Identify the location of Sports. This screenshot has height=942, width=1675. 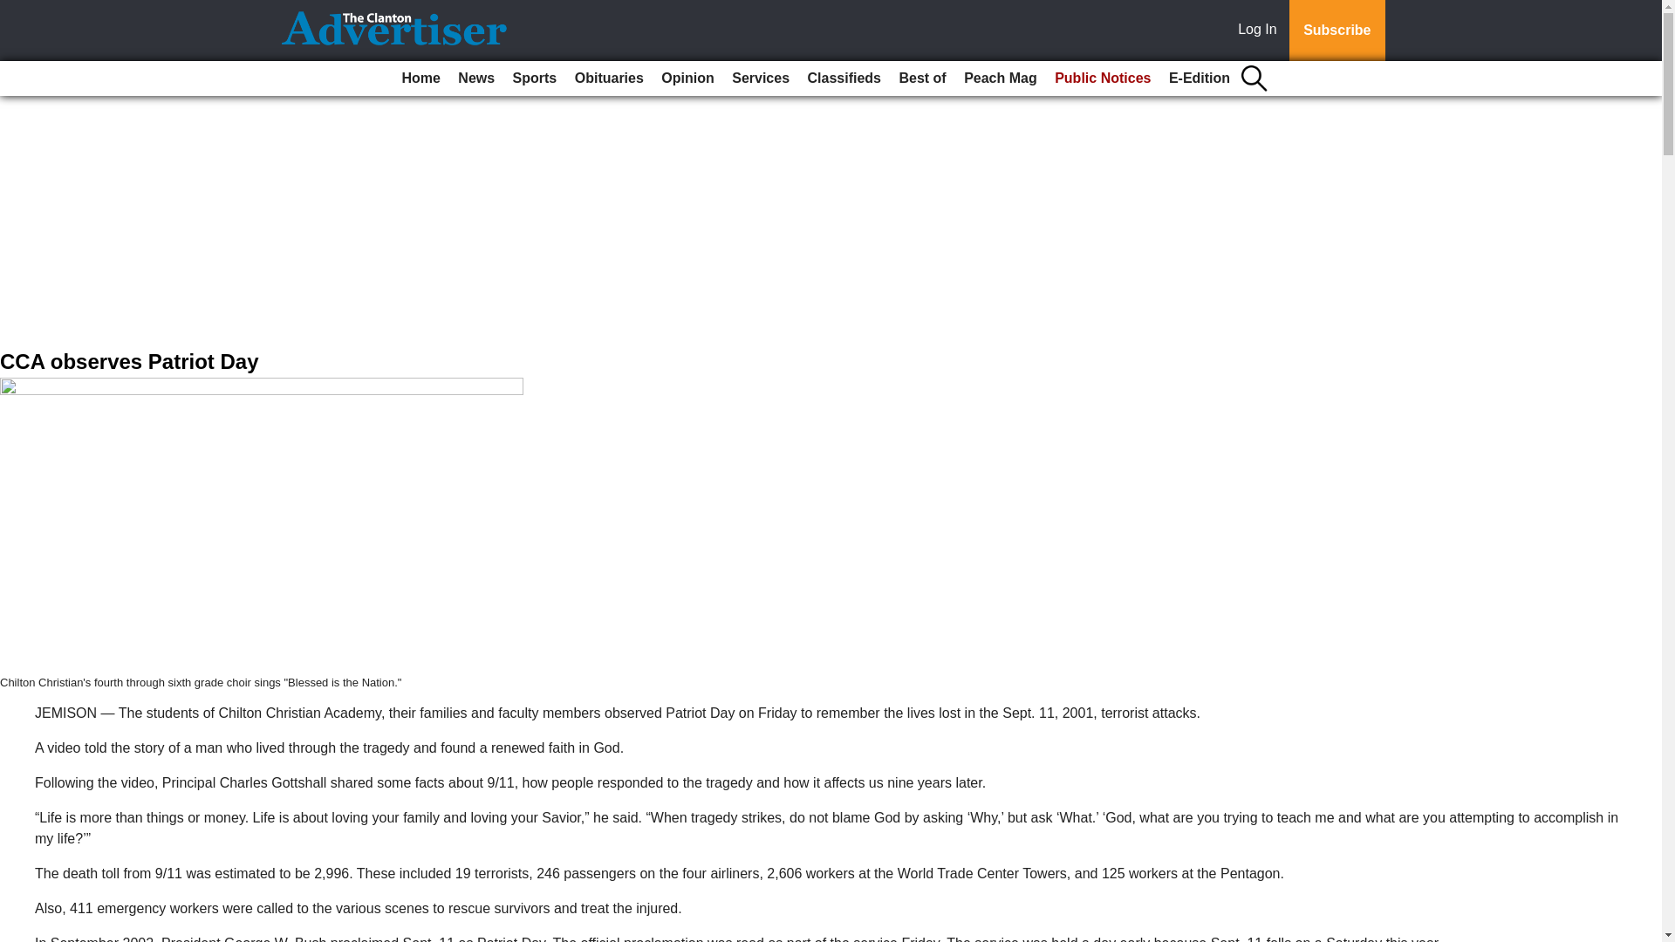
(535, 78).